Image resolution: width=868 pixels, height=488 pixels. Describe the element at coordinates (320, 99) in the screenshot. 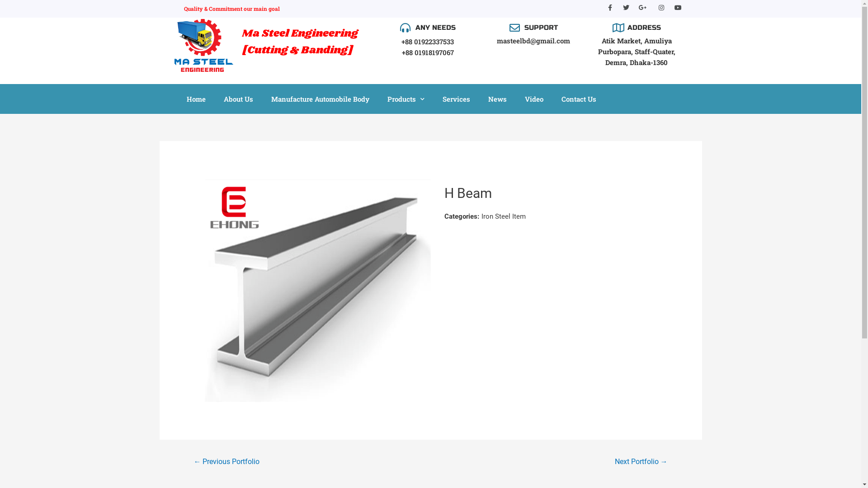

I see `Manufacture Automobile Body` at that location.